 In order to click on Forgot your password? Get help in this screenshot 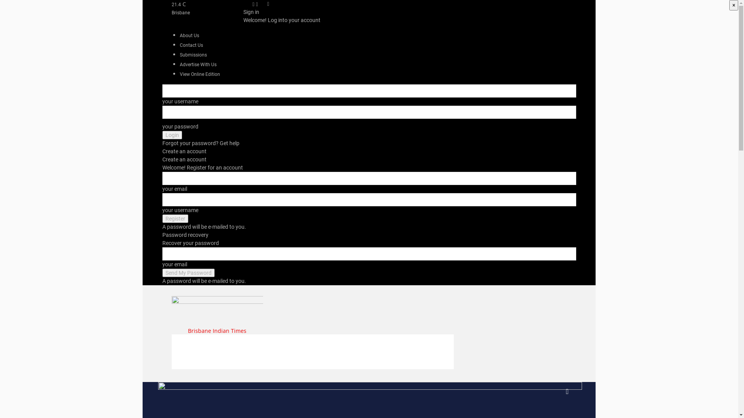, I will do `click(201, 143)`.